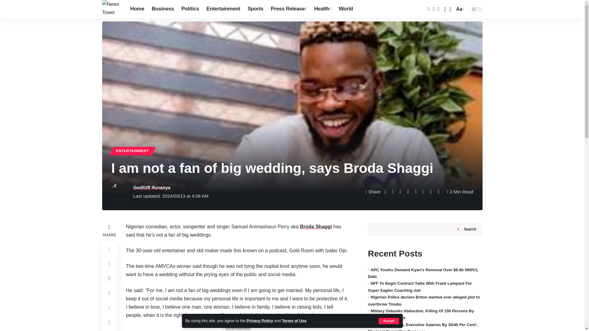 This screenshot has width=589, height=331. I want to click on Accept, so click(389, 321).